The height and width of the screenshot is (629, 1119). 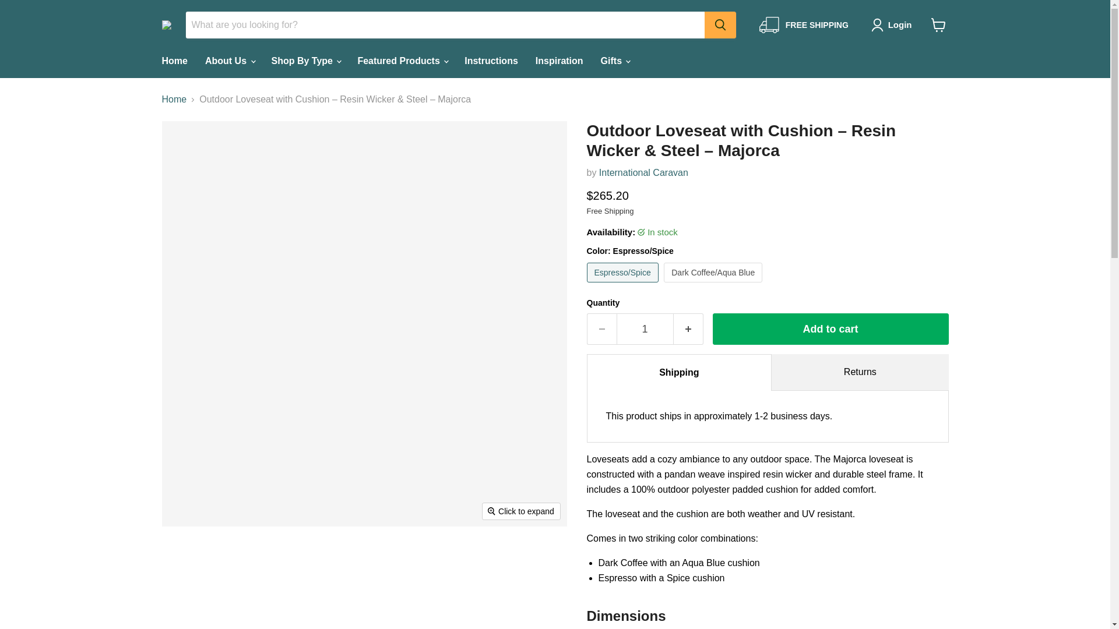 What do you see at coordinates (938, 24) in the screenshot?
I see `View cart` at bounding box center [938, 24].